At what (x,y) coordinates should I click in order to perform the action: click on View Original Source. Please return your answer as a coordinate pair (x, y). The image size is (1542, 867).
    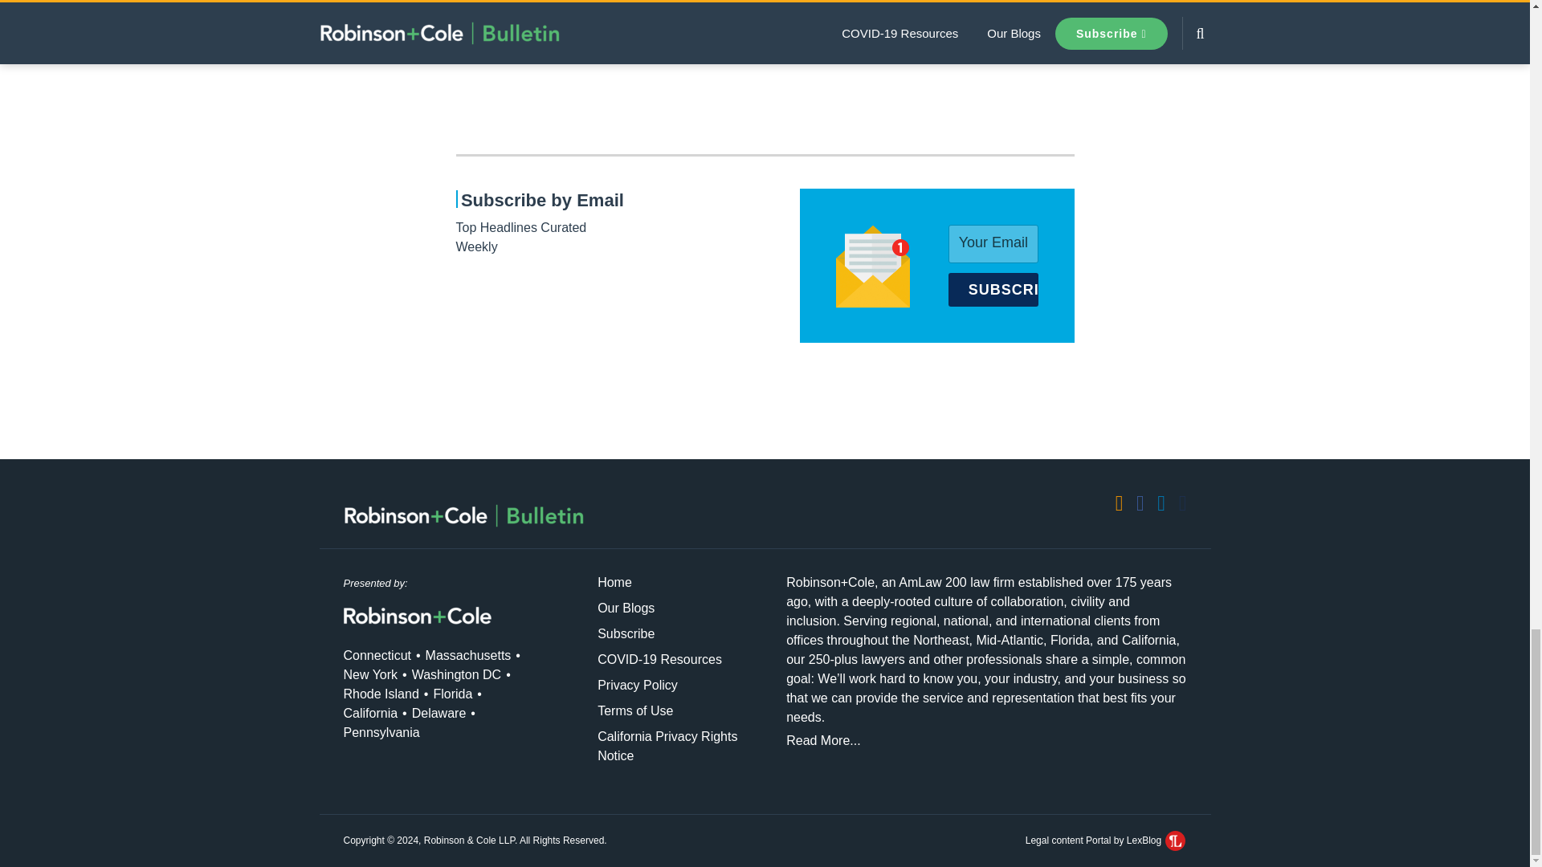
    Looking at the image, I should click on (569, 43).